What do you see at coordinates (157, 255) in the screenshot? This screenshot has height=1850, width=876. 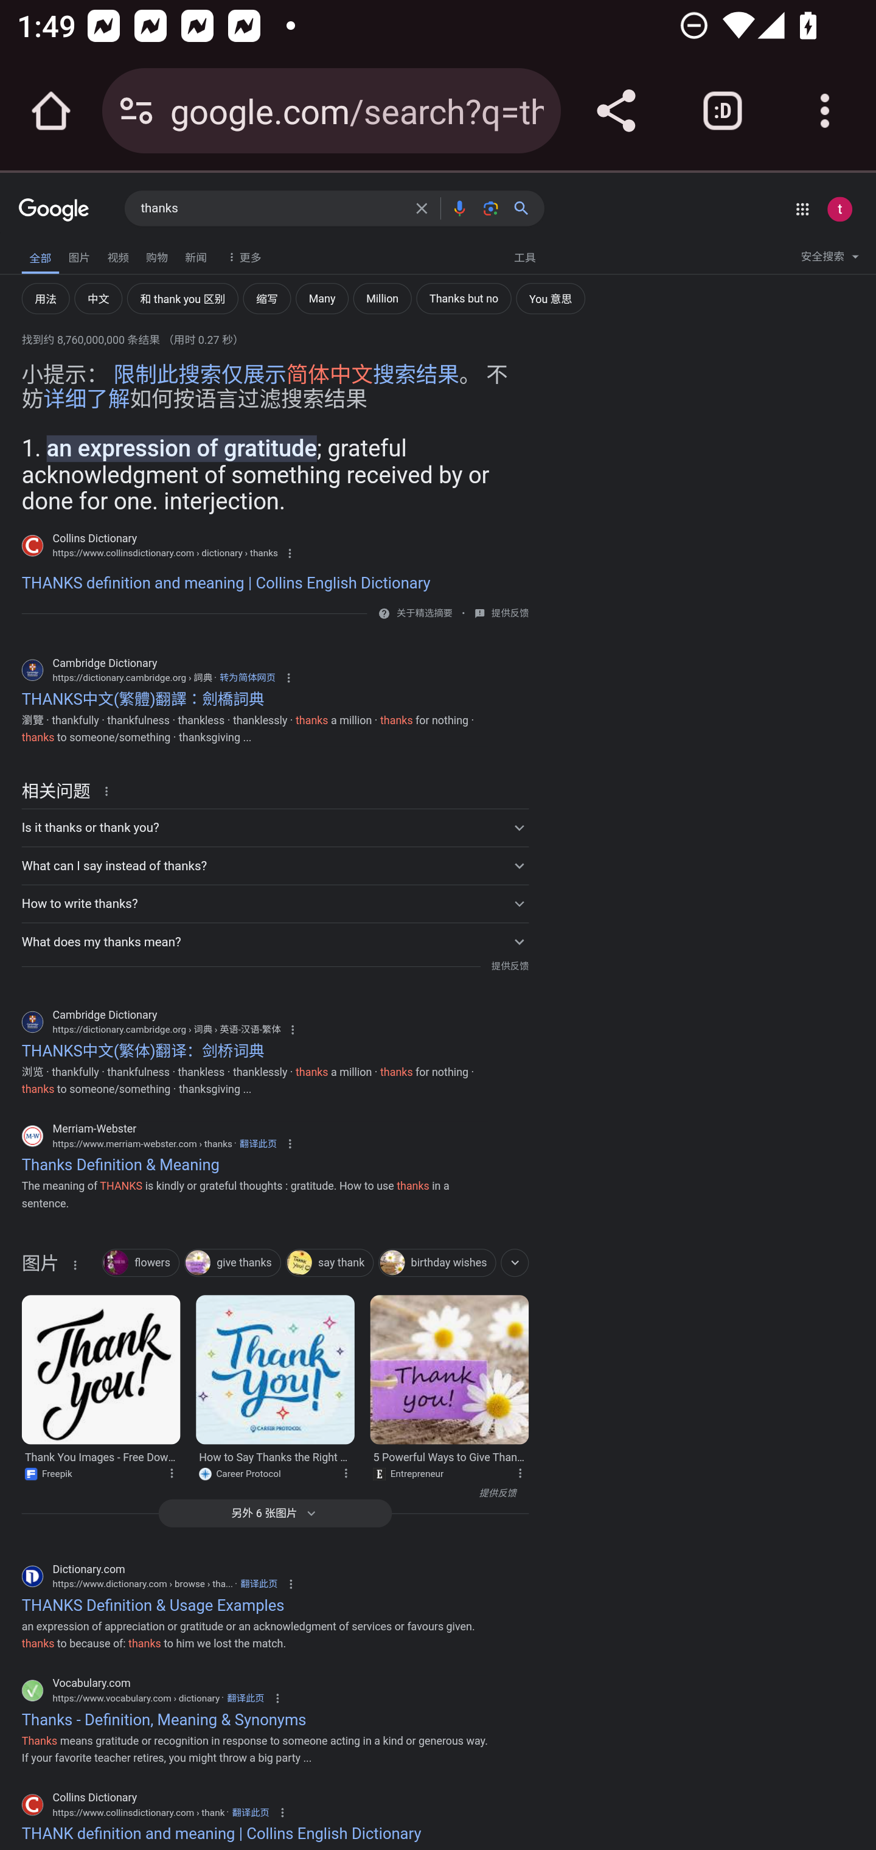 I see `购物` at bounding box center [157, 255].